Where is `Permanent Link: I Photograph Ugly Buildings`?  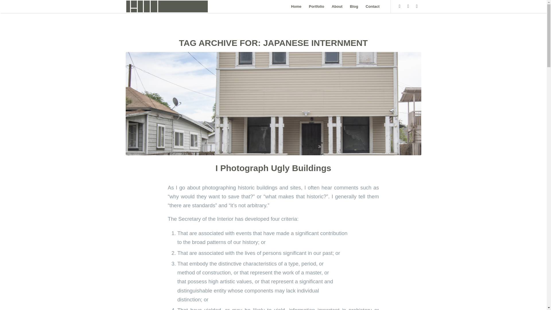 Permanent Link: I Photograph Ugly Buildings is located at coordinates (273, 168).